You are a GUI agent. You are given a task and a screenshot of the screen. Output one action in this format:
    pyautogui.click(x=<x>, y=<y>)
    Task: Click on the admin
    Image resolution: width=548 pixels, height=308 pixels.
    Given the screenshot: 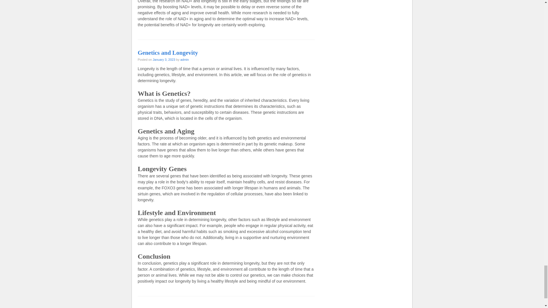 What is the action you would take?
    pyautogui.click(x=184, y=59)
    